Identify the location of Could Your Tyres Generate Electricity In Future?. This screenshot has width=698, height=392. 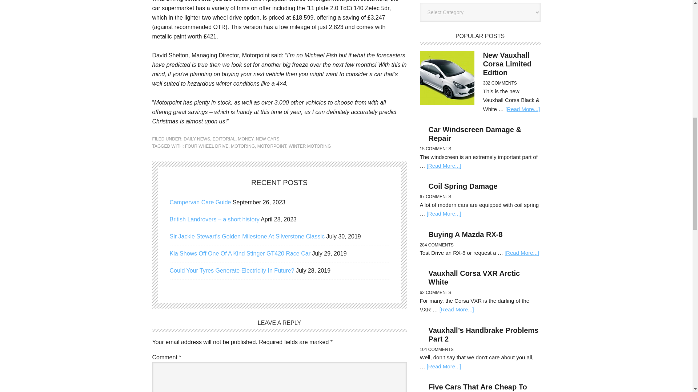
(232, 270).